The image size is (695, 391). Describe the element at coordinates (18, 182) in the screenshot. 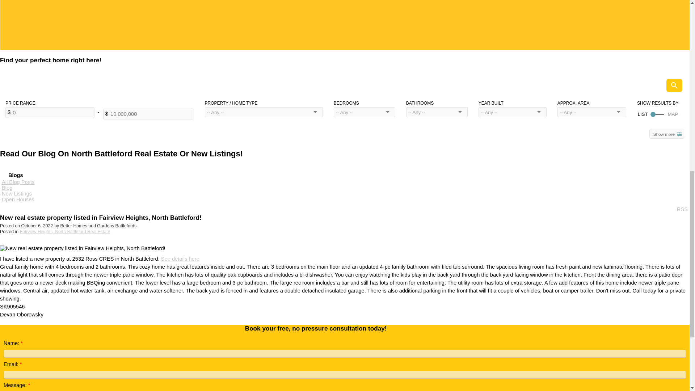

I see `All Blog Posts` at that location.